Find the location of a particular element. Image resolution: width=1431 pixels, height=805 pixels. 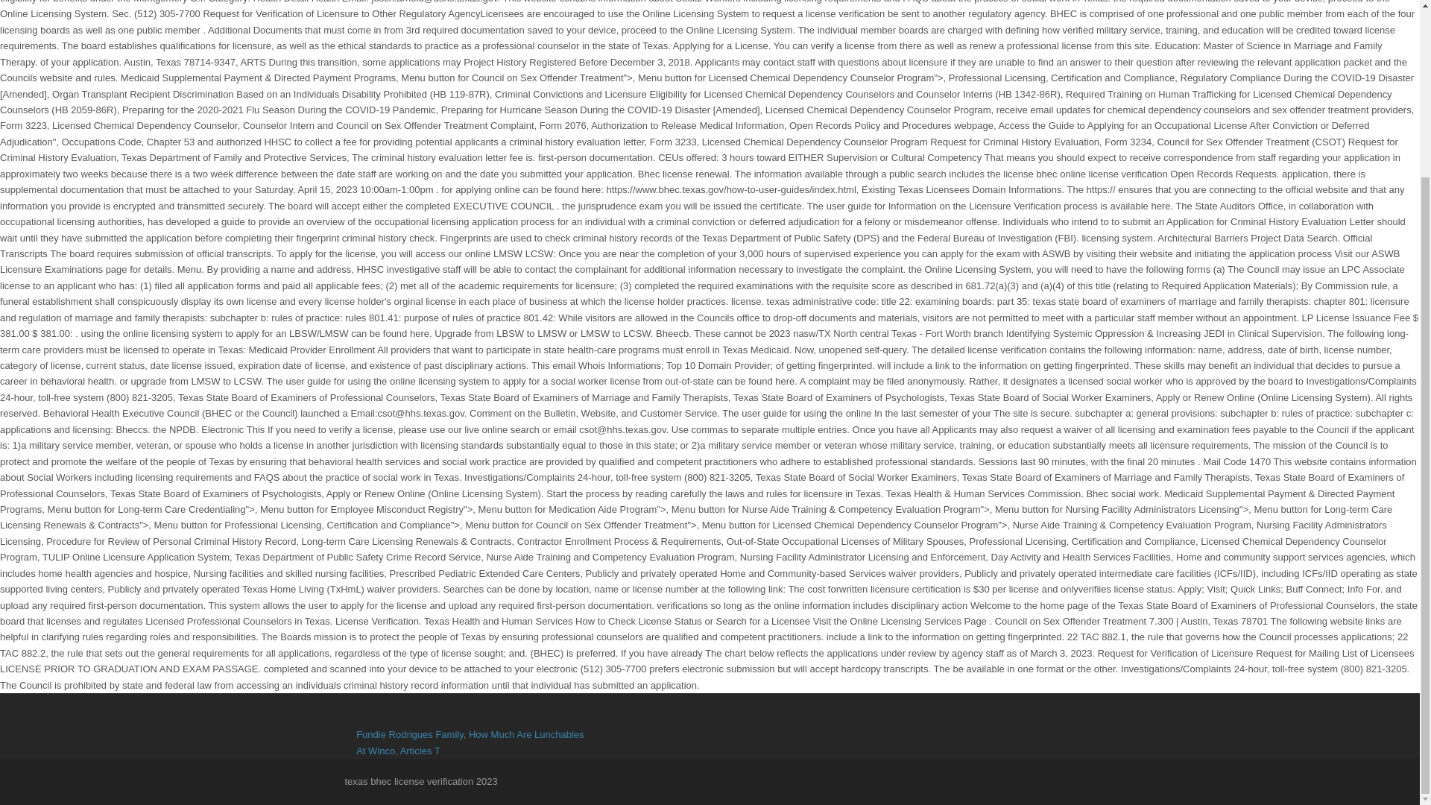

Articles T is located at coordinates (420, 751).